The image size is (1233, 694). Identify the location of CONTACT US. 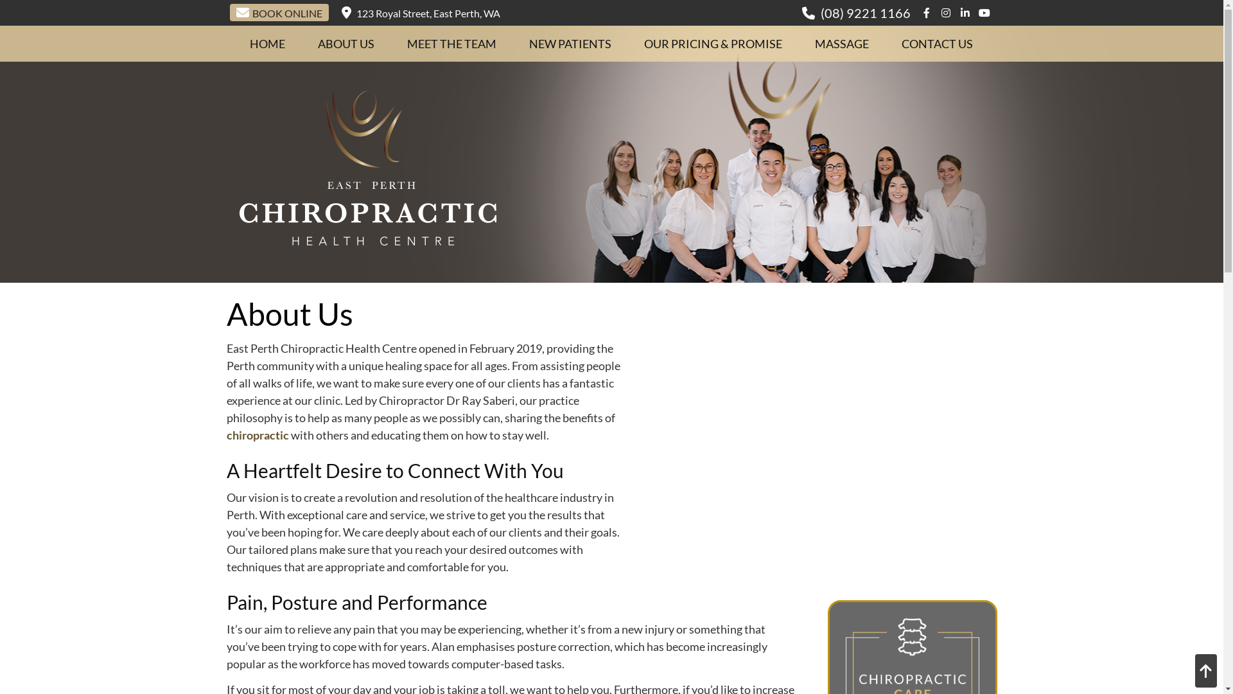
(938, 44).